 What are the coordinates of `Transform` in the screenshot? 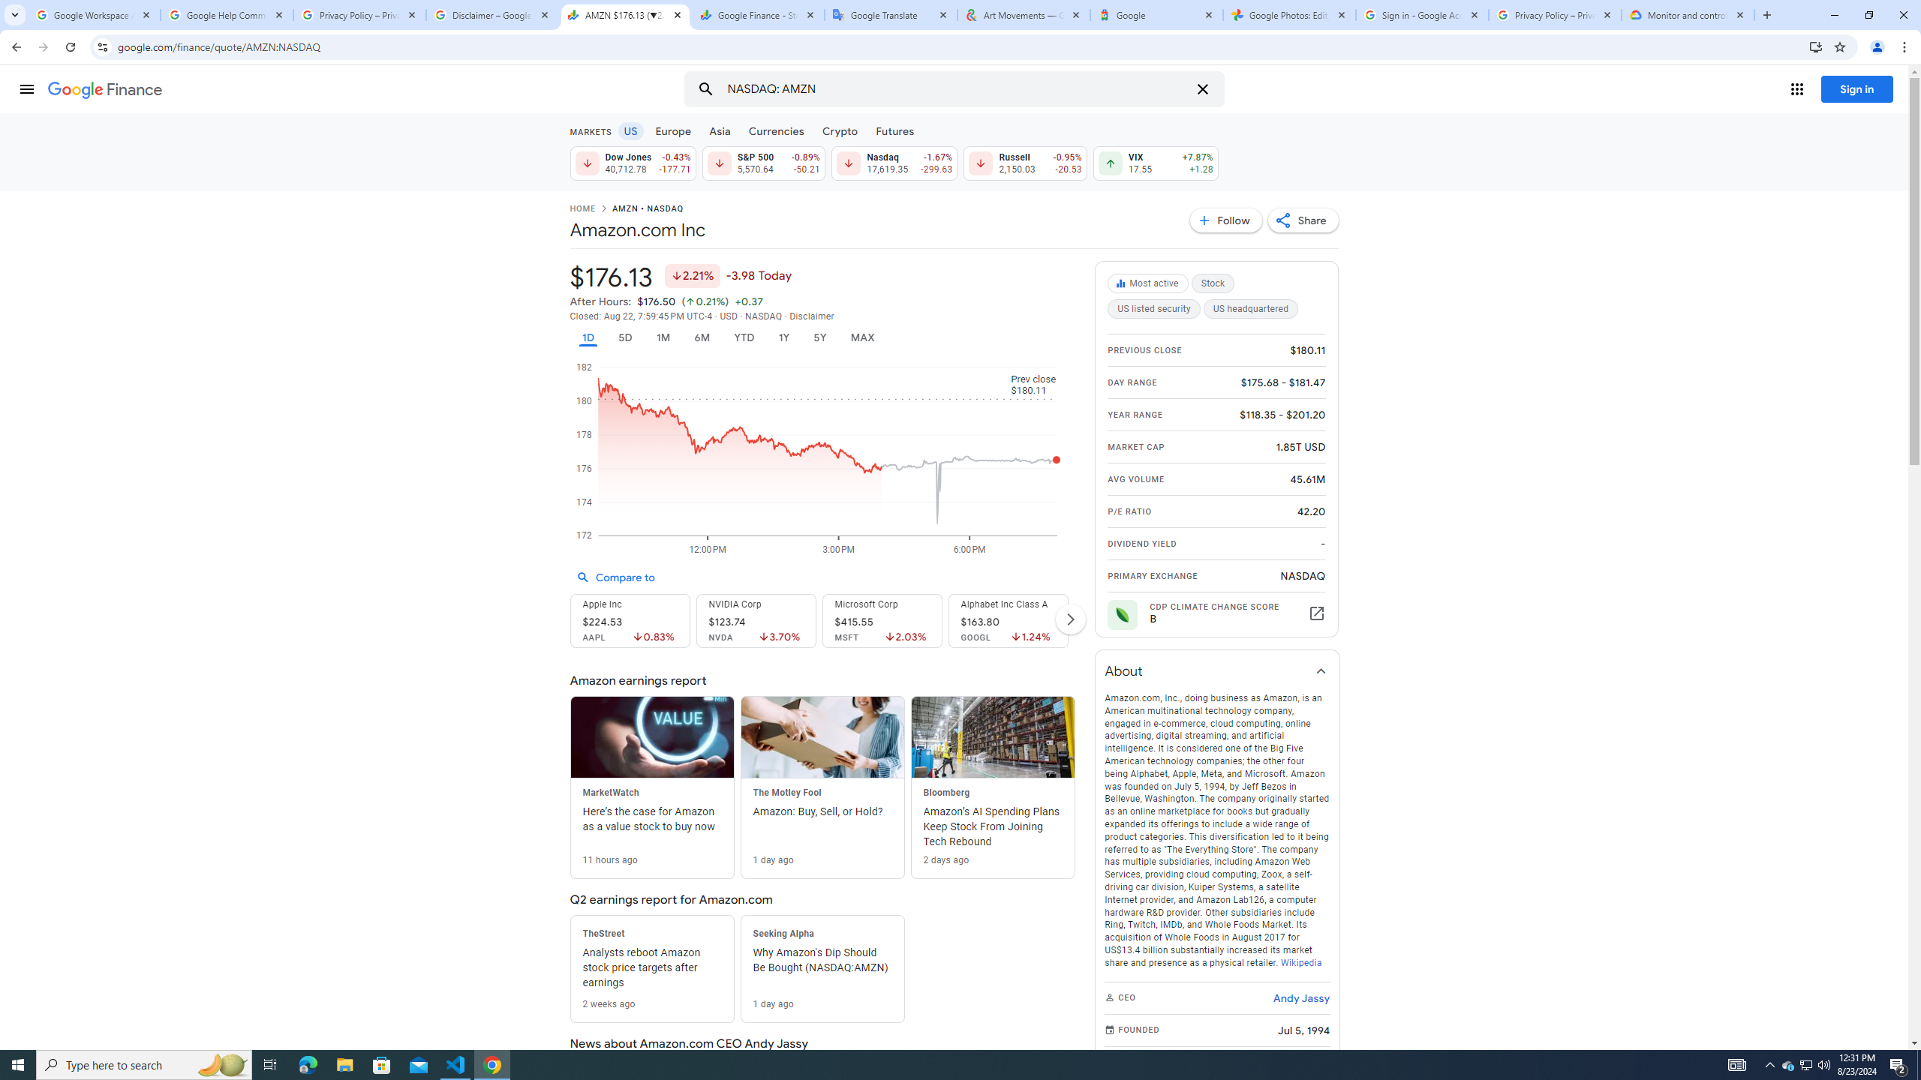 It's located at (78, 748).